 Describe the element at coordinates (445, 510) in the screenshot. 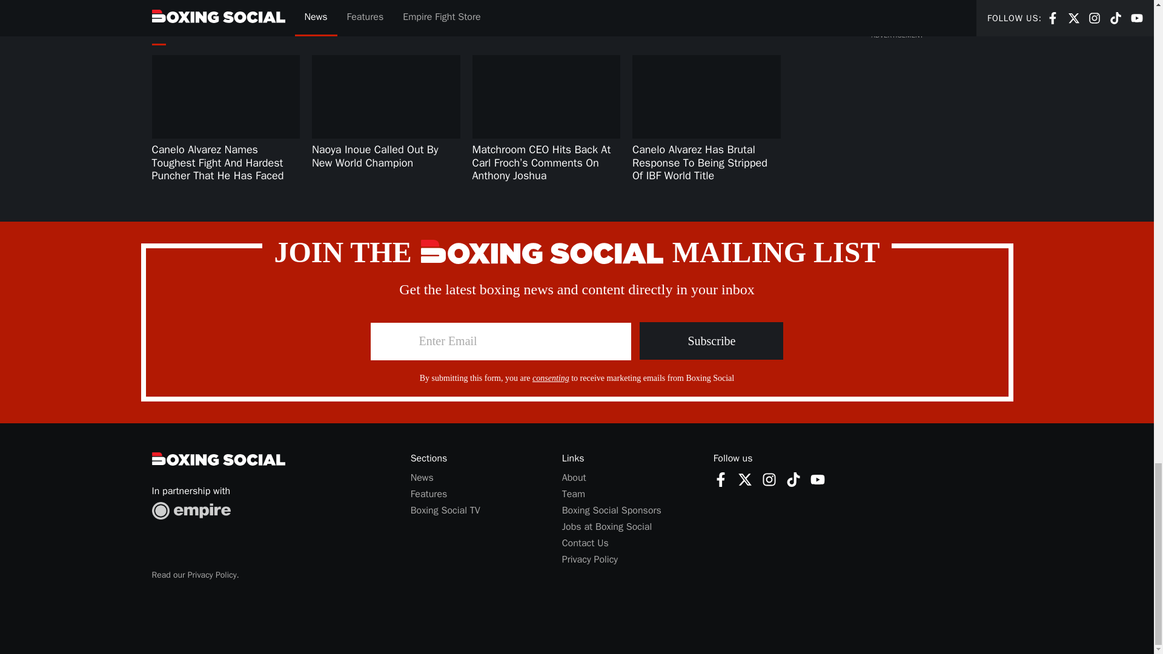

I see `Boxing Social TV` at that location.